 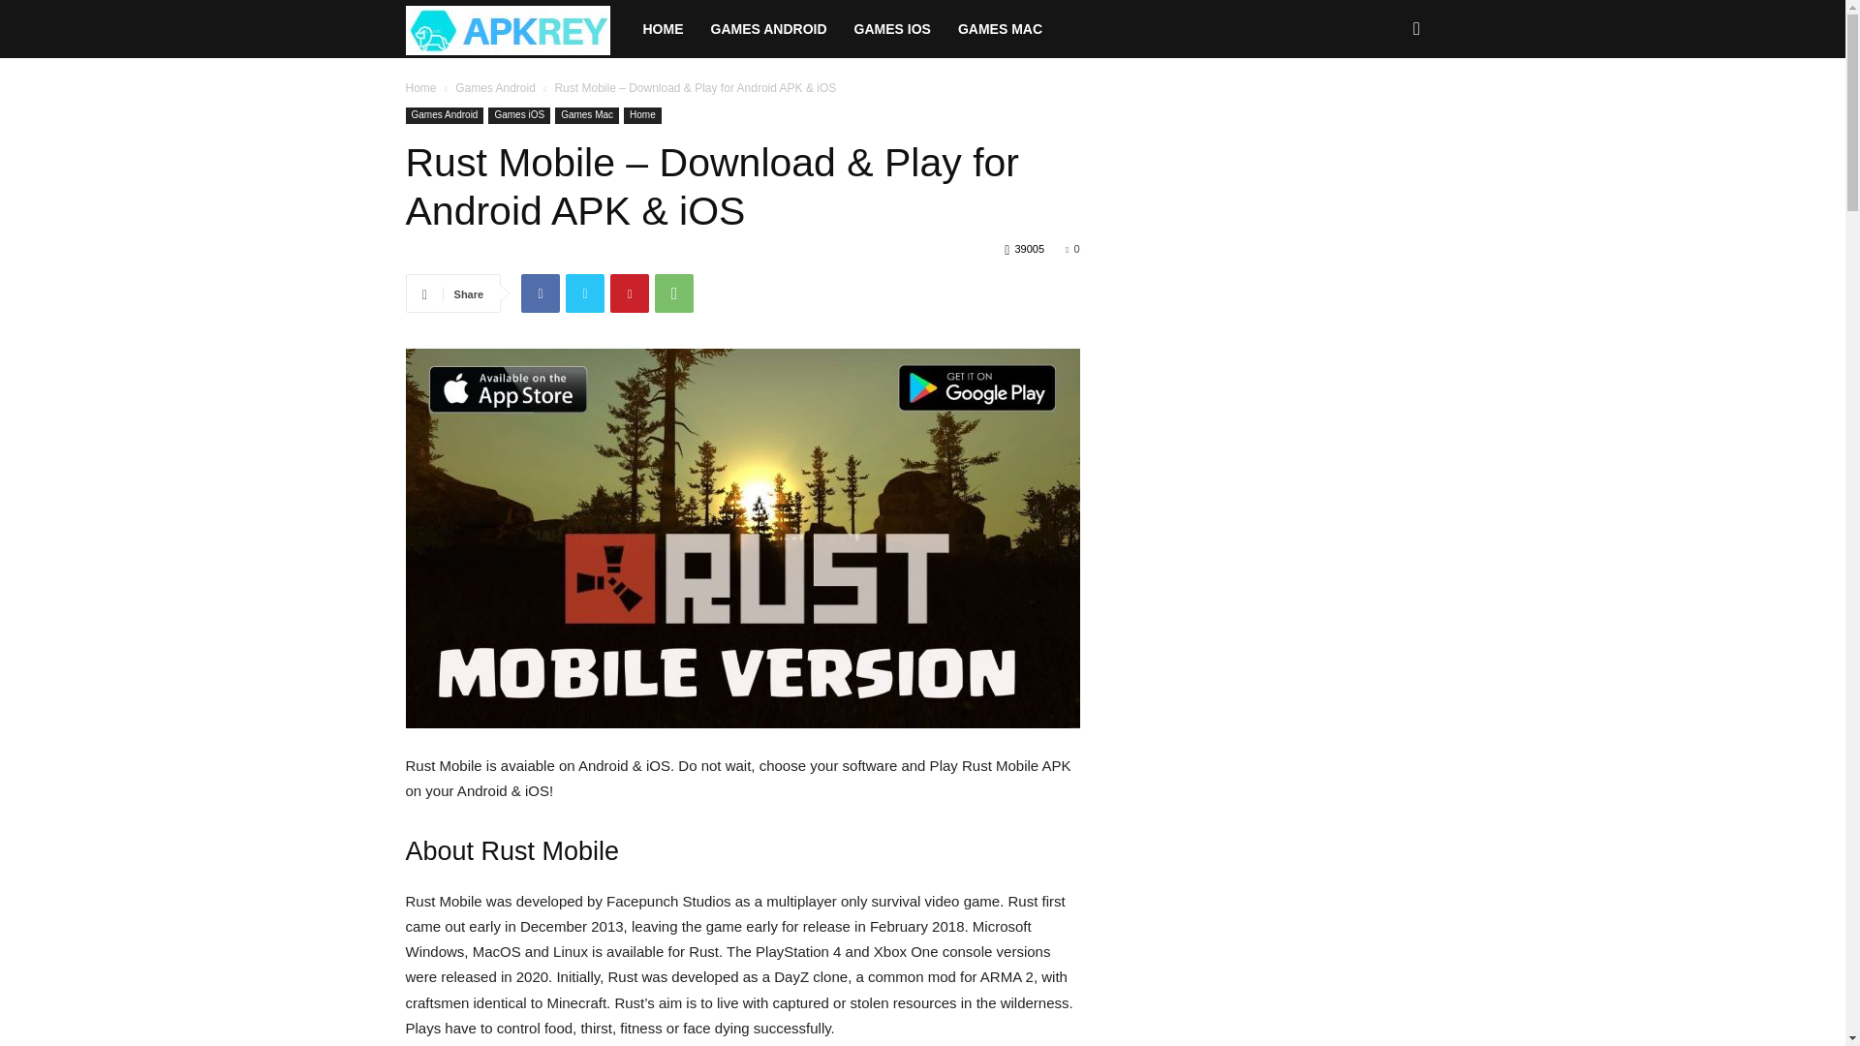 I want to click on 0, so click(x=1071, y=248).